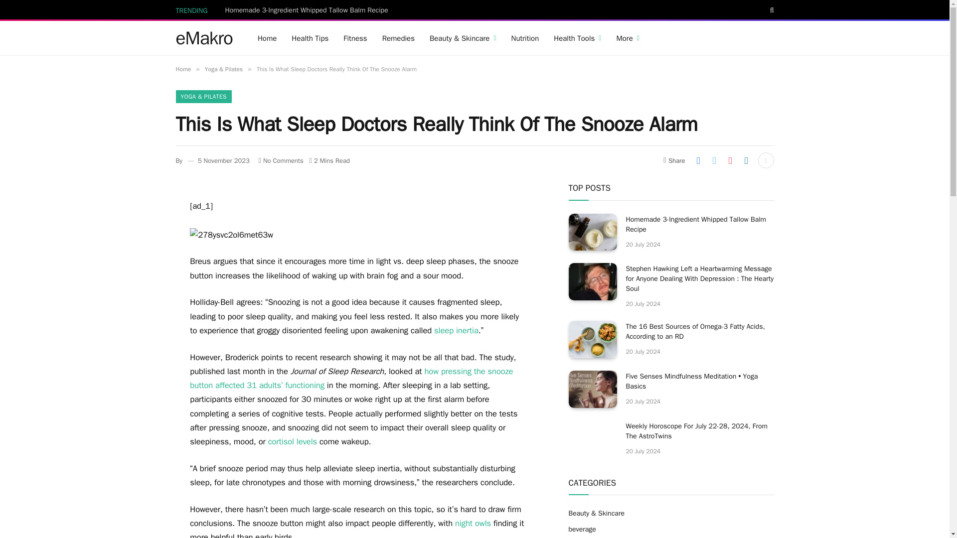  I want to click on Remedies, so click(398, 38).